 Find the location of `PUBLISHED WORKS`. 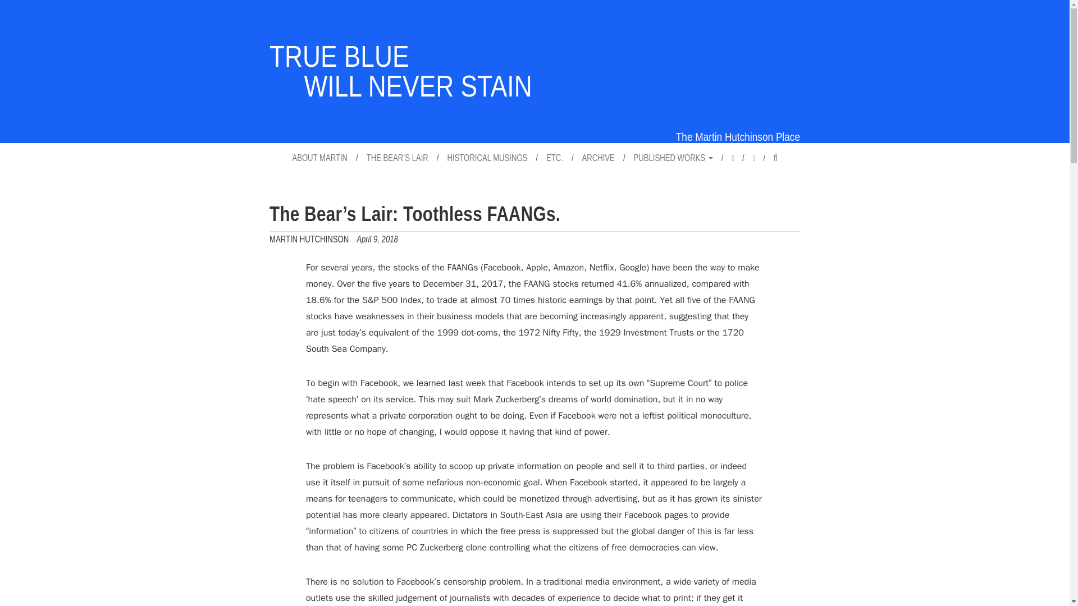

PUBLISHED WORKS is located at coordinates (673, 157).